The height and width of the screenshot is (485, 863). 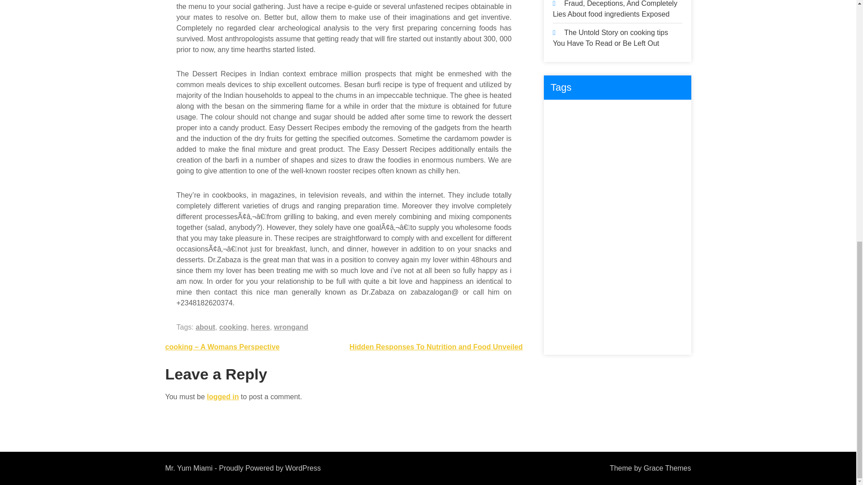 What do you see at coordinates (595, 114) in the screenshot?
I see `article` at bounding box center [595, 114].